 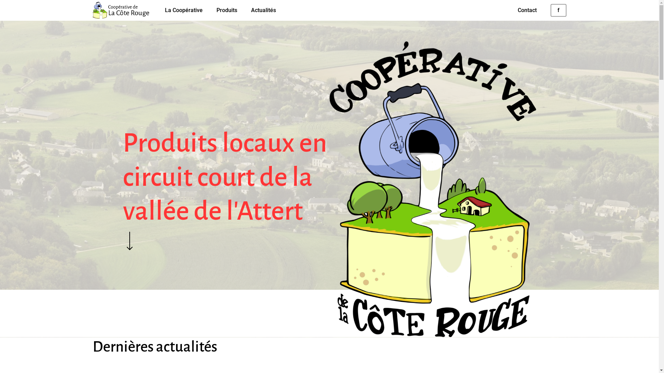 What do you see at coordinates (527, 10) in the screenshot?
I see `Contact` at bounding box center [527, 10].